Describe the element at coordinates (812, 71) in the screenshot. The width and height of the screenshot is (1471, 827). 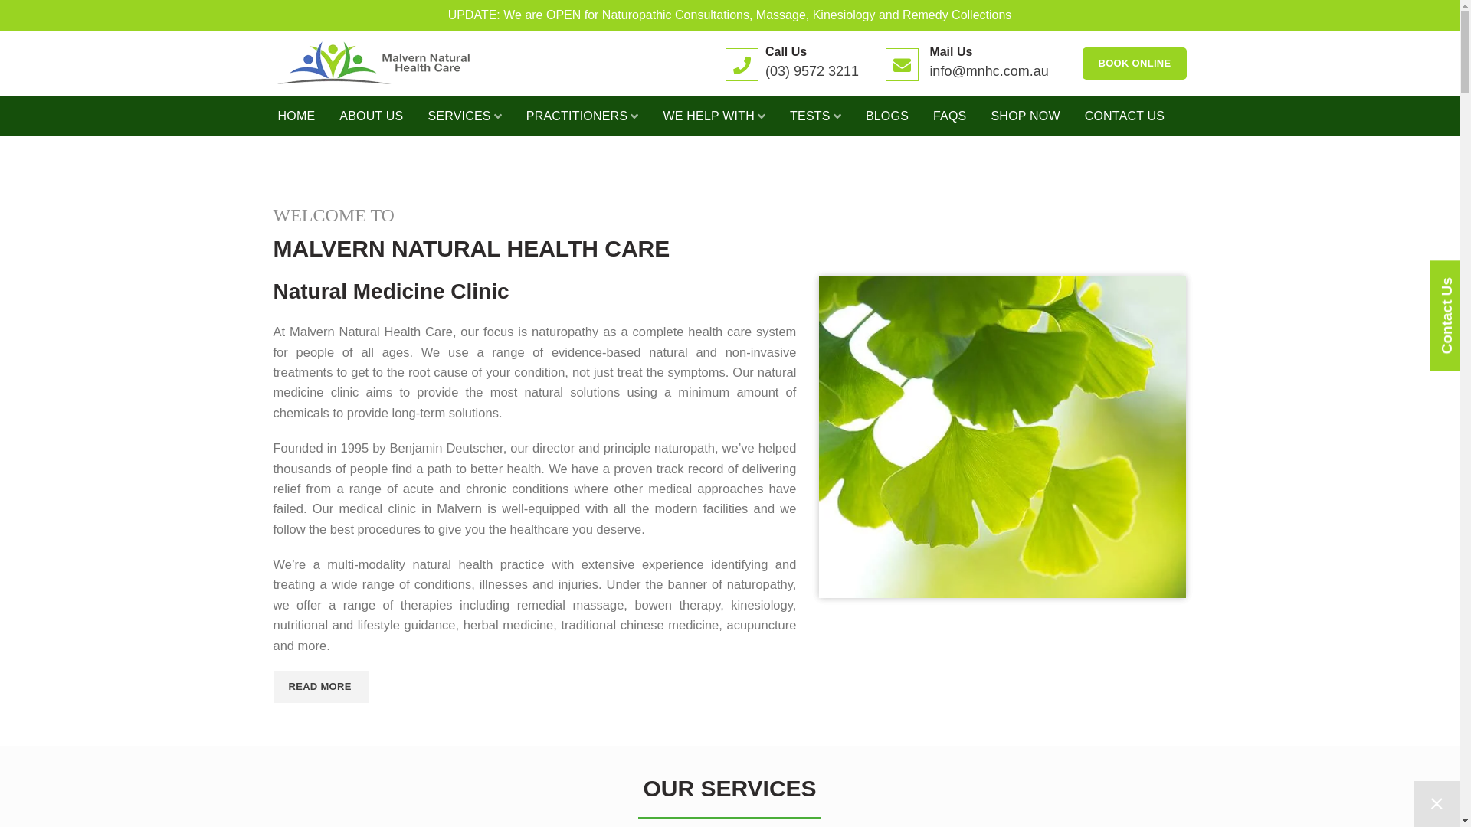
I see `(03) 9572 3211` at that location.